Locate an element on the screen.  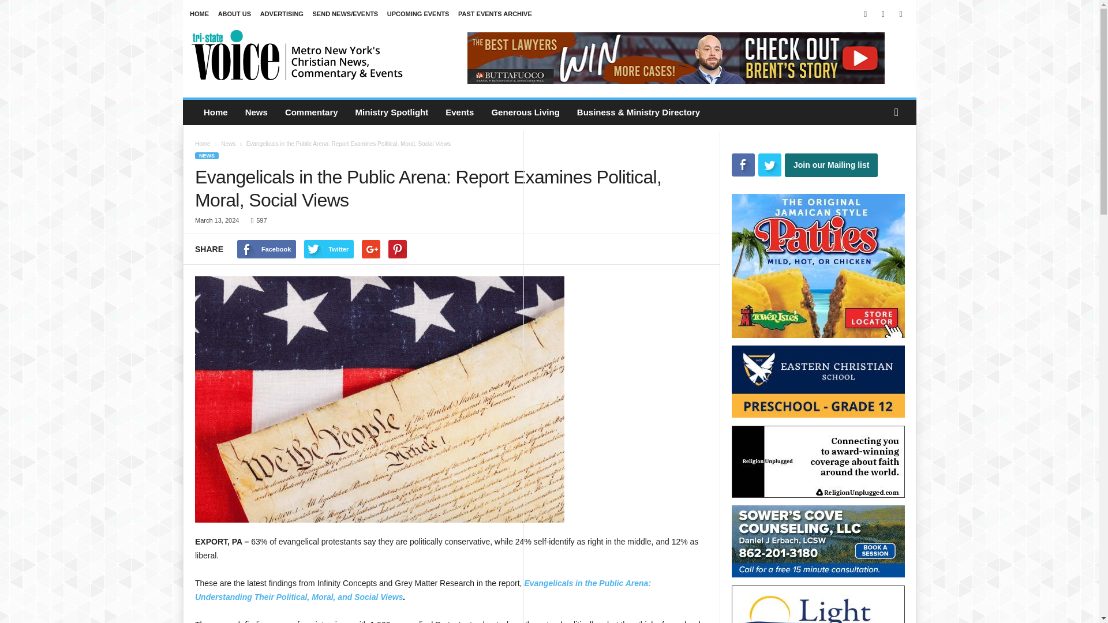
Tri-State Voice is located at coordinates (298, 54).